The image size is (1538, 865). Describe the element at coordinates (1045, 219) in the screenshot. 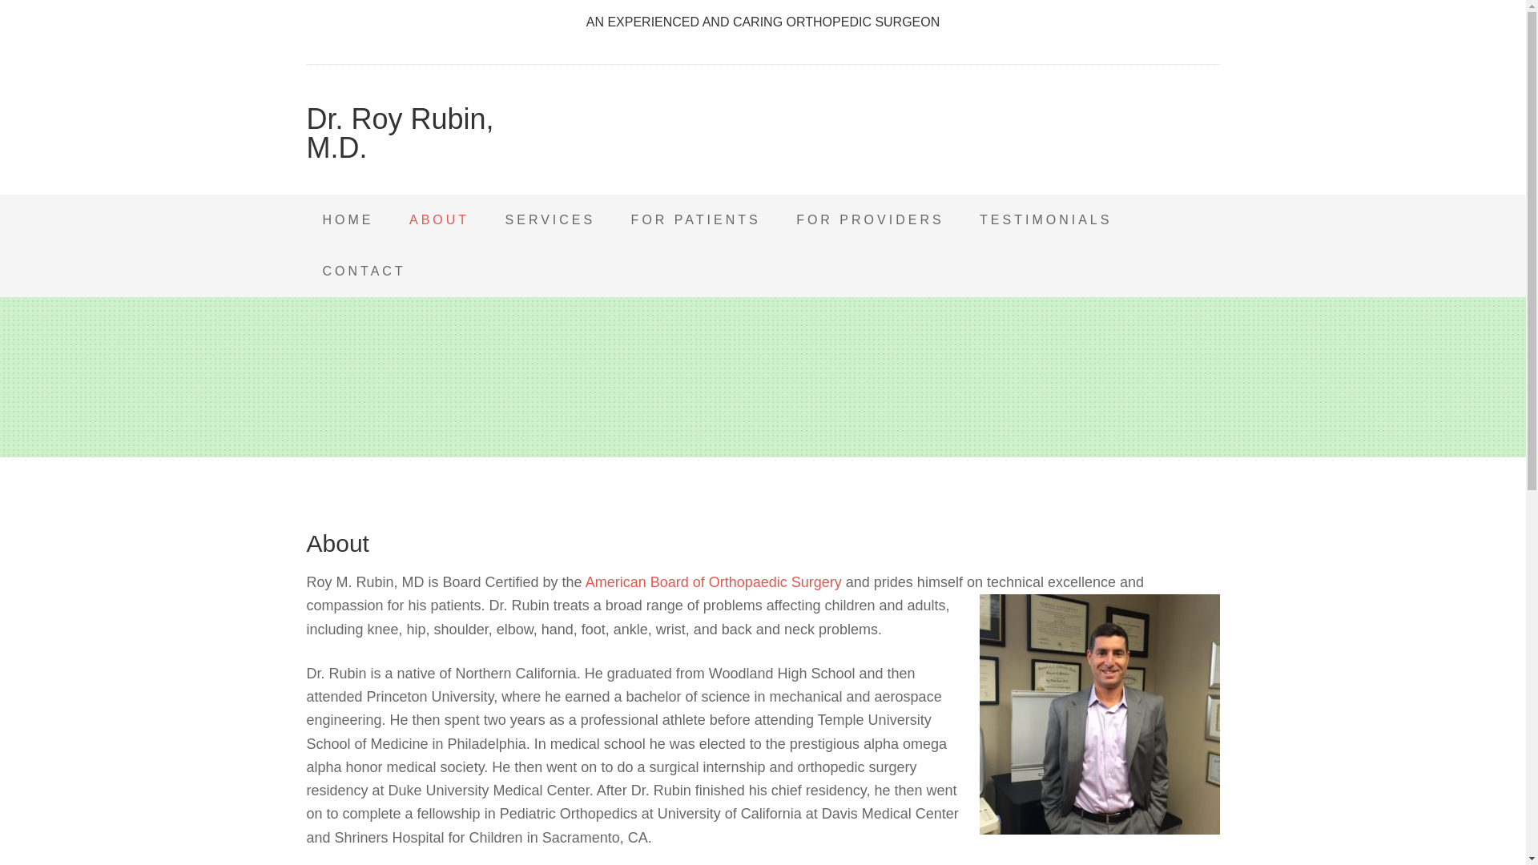

I see `TESTIMONIALS` at that location.